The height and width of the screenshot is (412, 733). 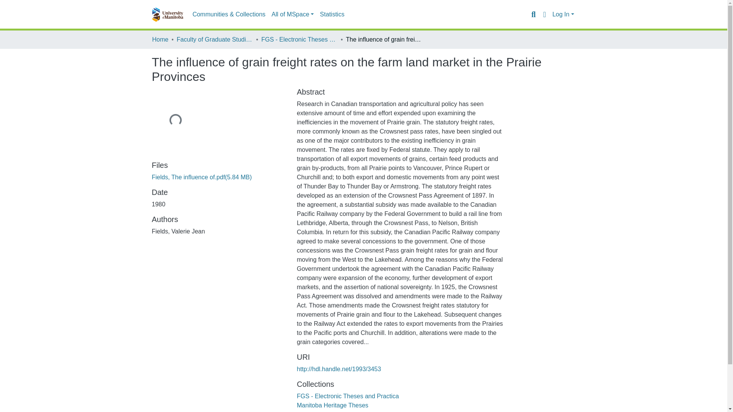 I want to click on Language switch, so click(x=544, y=14).